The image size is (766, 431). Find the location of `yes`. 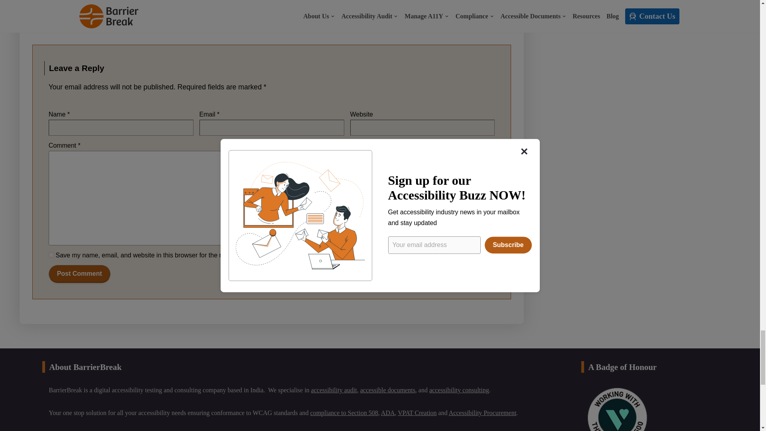

yes is located at coordinates (51, 255).